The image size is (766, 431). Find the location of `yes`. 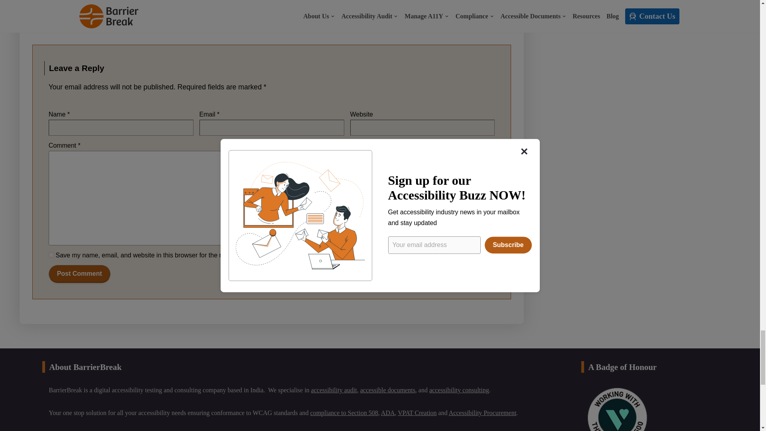

yes is located at coordinates (51, 255).